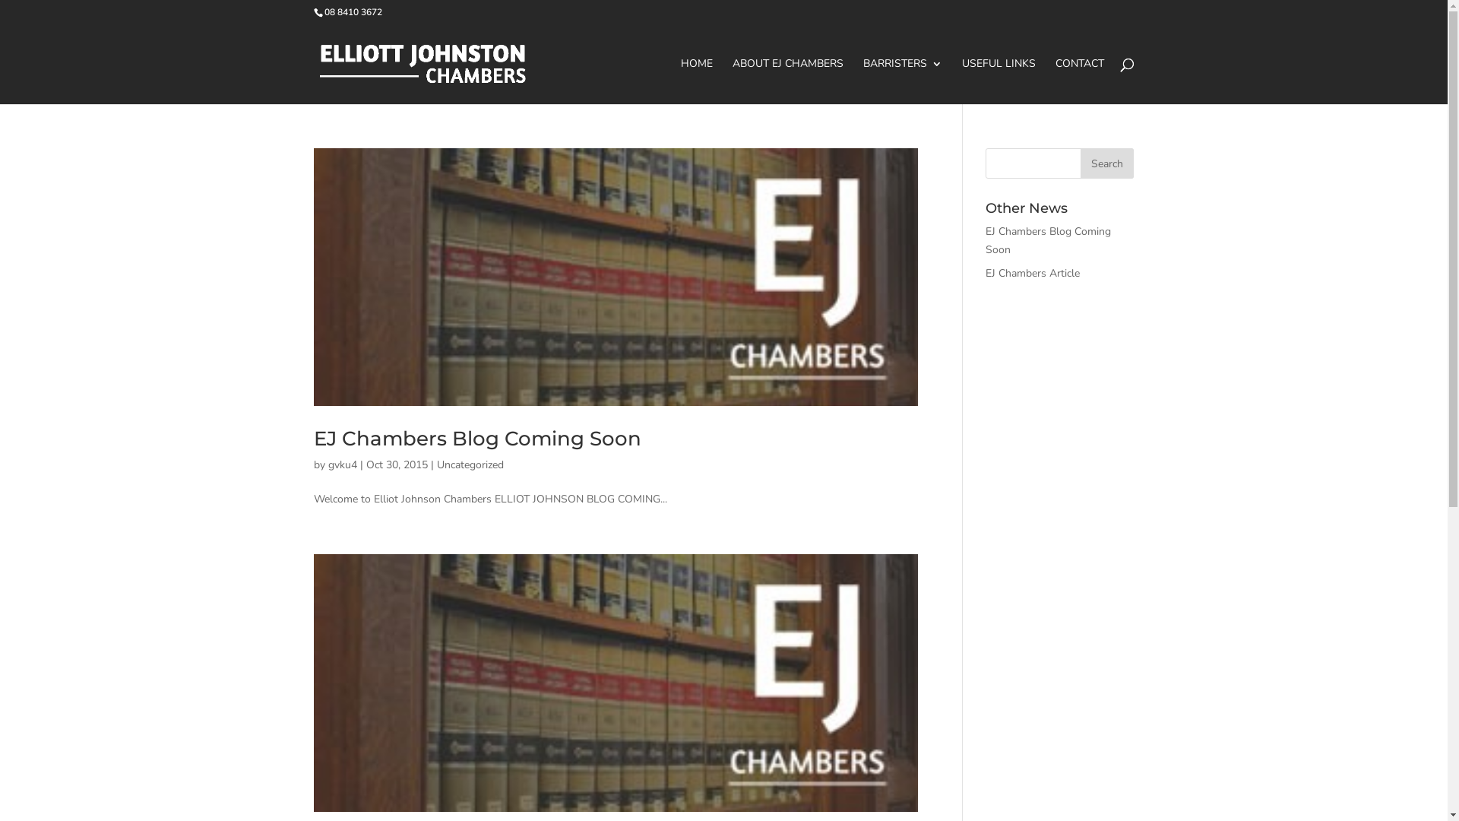 This screenshot has width=1459, height=821. What do you see at coordinates (1079, 81) in the screenshot?
I see `CONTACT` at bounding box center [1079, 81].